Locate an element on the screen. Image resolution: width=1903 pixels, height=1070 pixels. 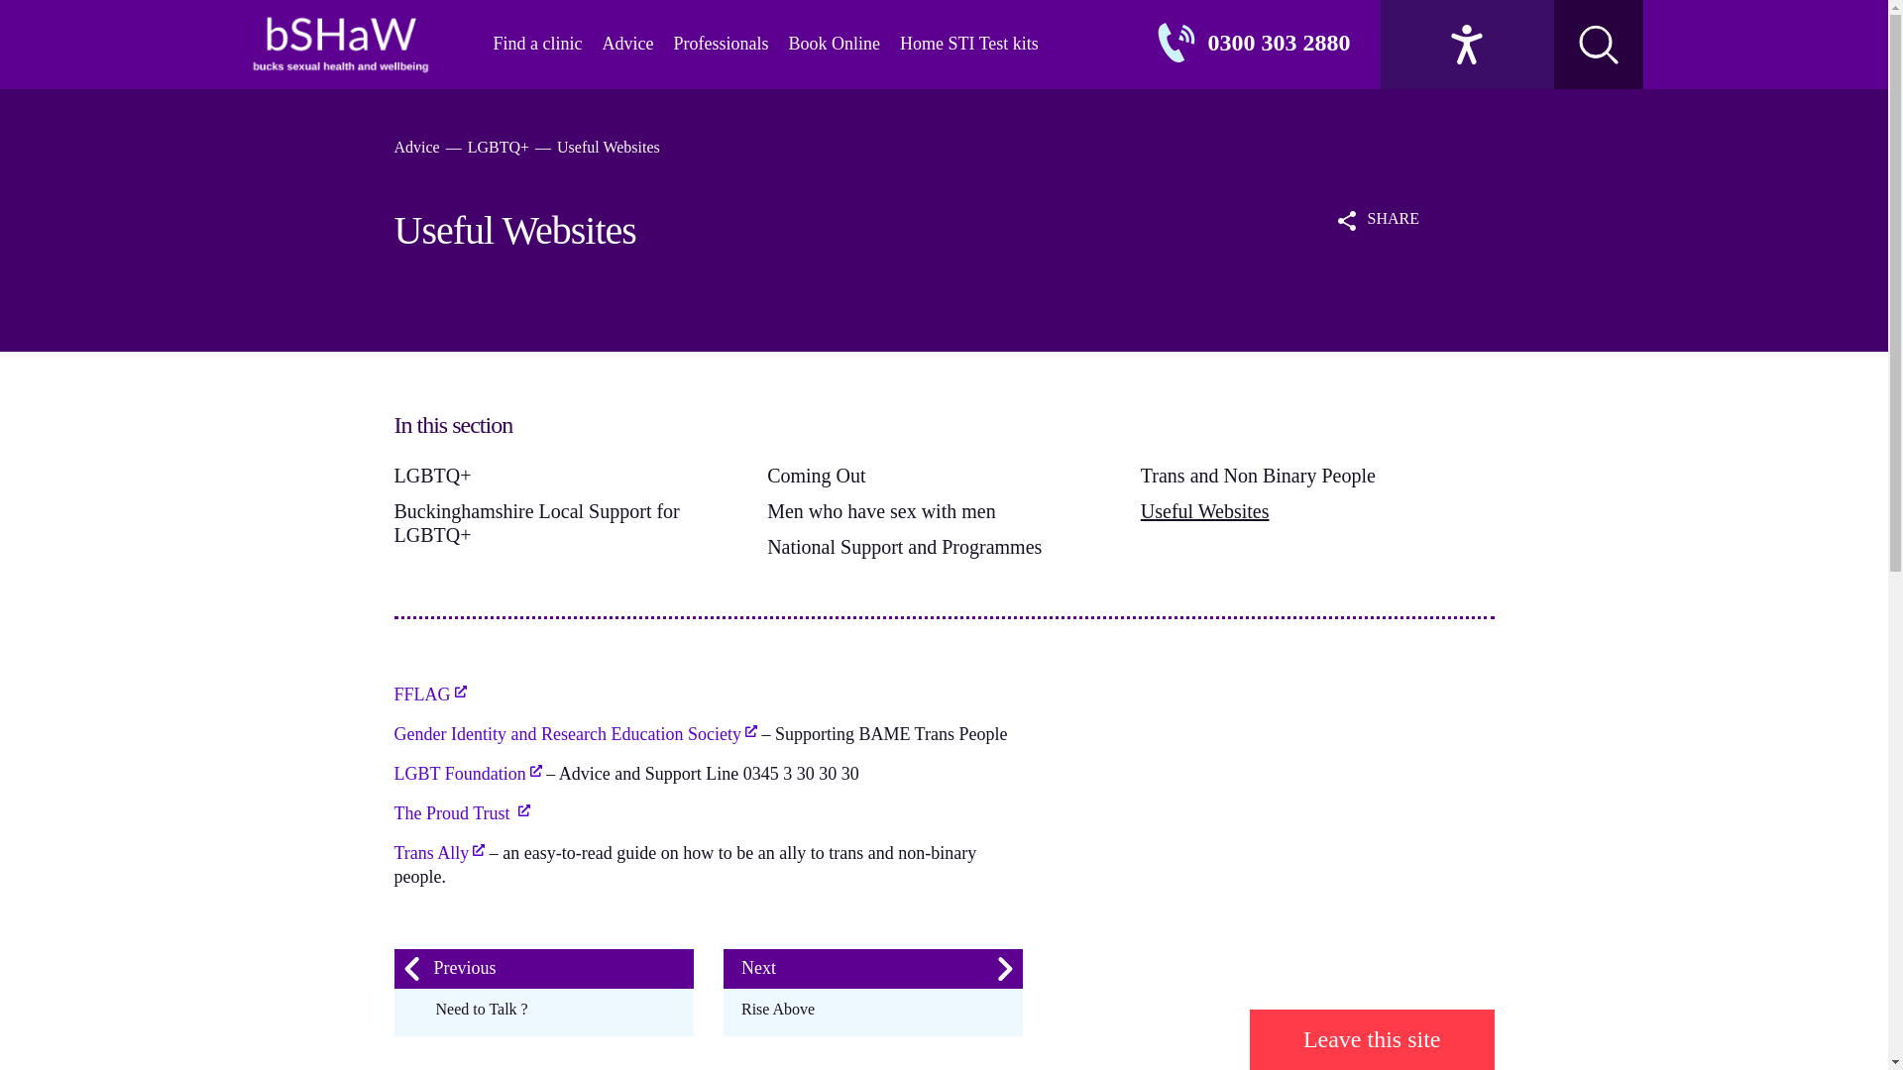
LGBT Foundation is located at coordinates (468, 775).